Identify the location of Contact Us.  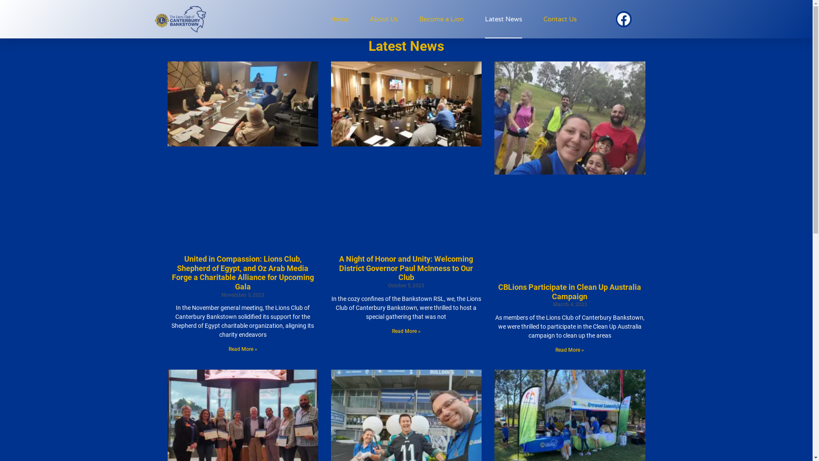
(560, 19).